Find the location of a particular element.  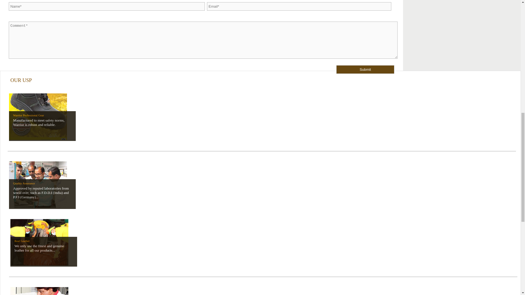

Submit is located at coordinates (365, 69).